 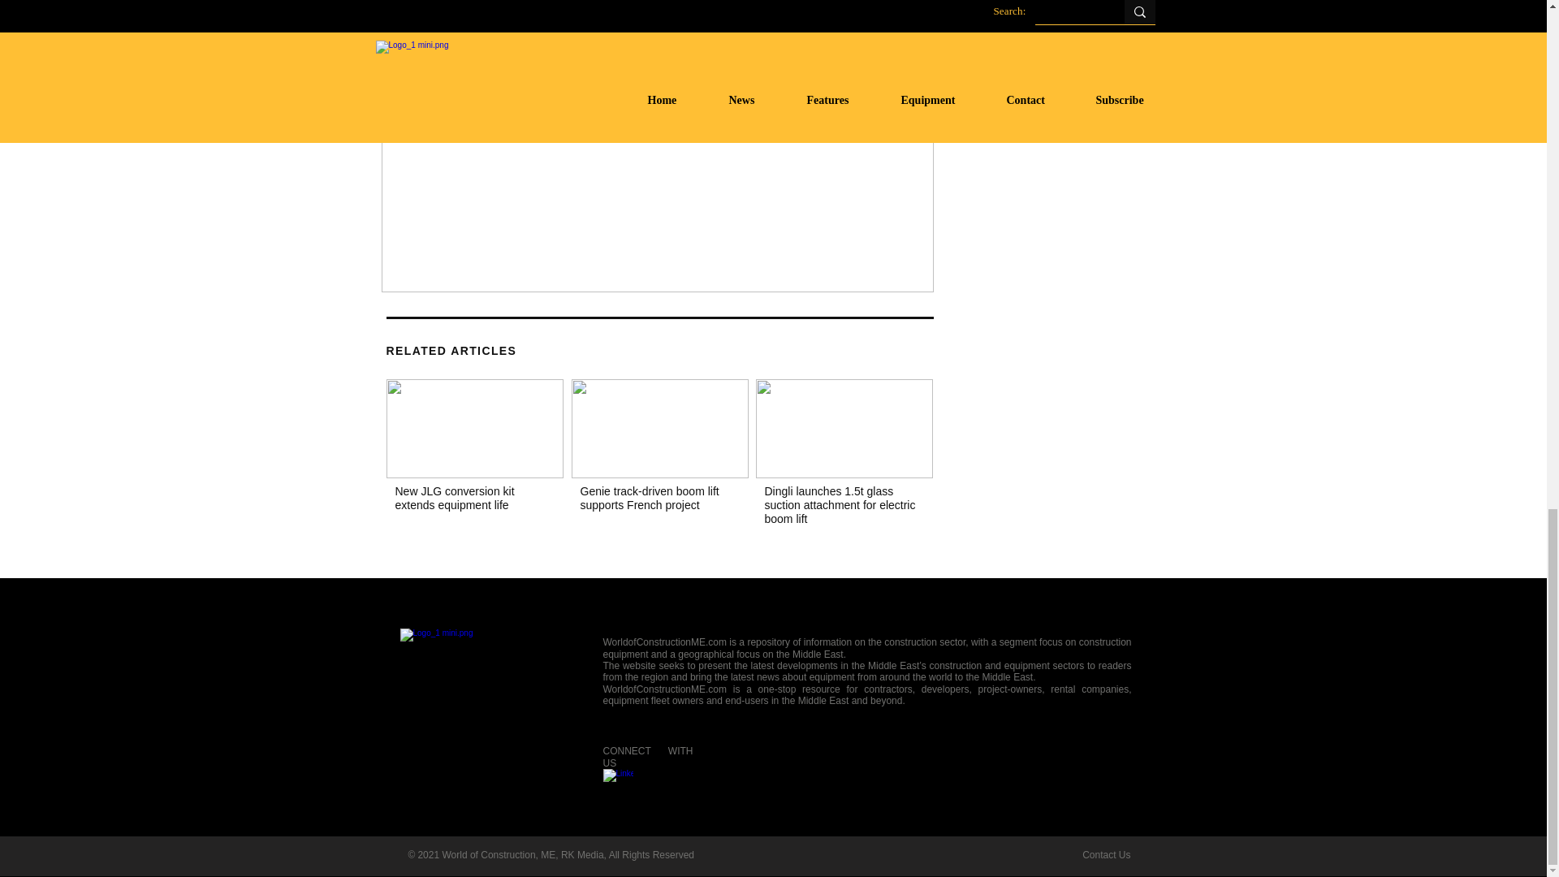 I want to click on Genie, so click(x=659, y=428).